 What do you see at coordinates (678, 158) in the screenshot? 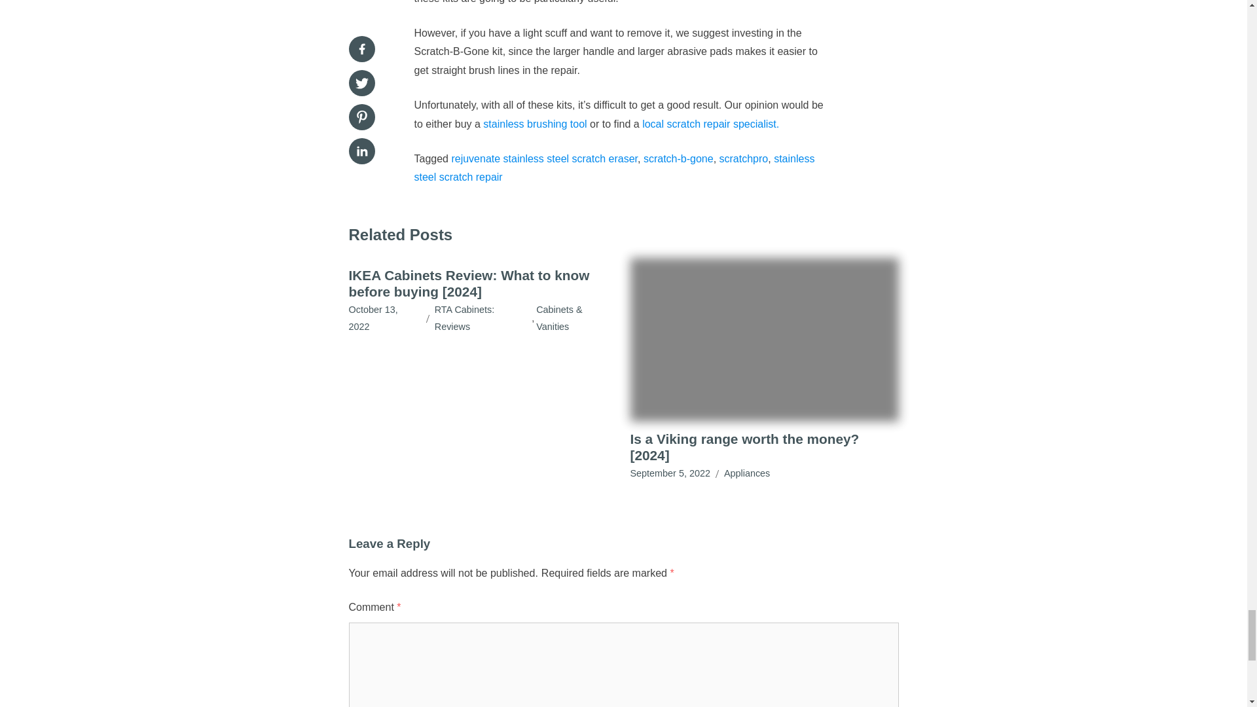
I see `scratch-b-gone` at bounding box center [678, 158].